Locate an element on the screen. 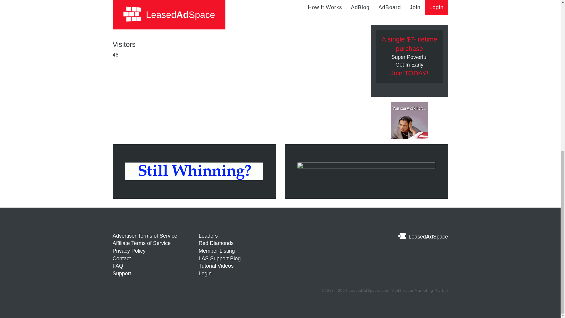  Red Diamonds is located at coordinates (216, 243).